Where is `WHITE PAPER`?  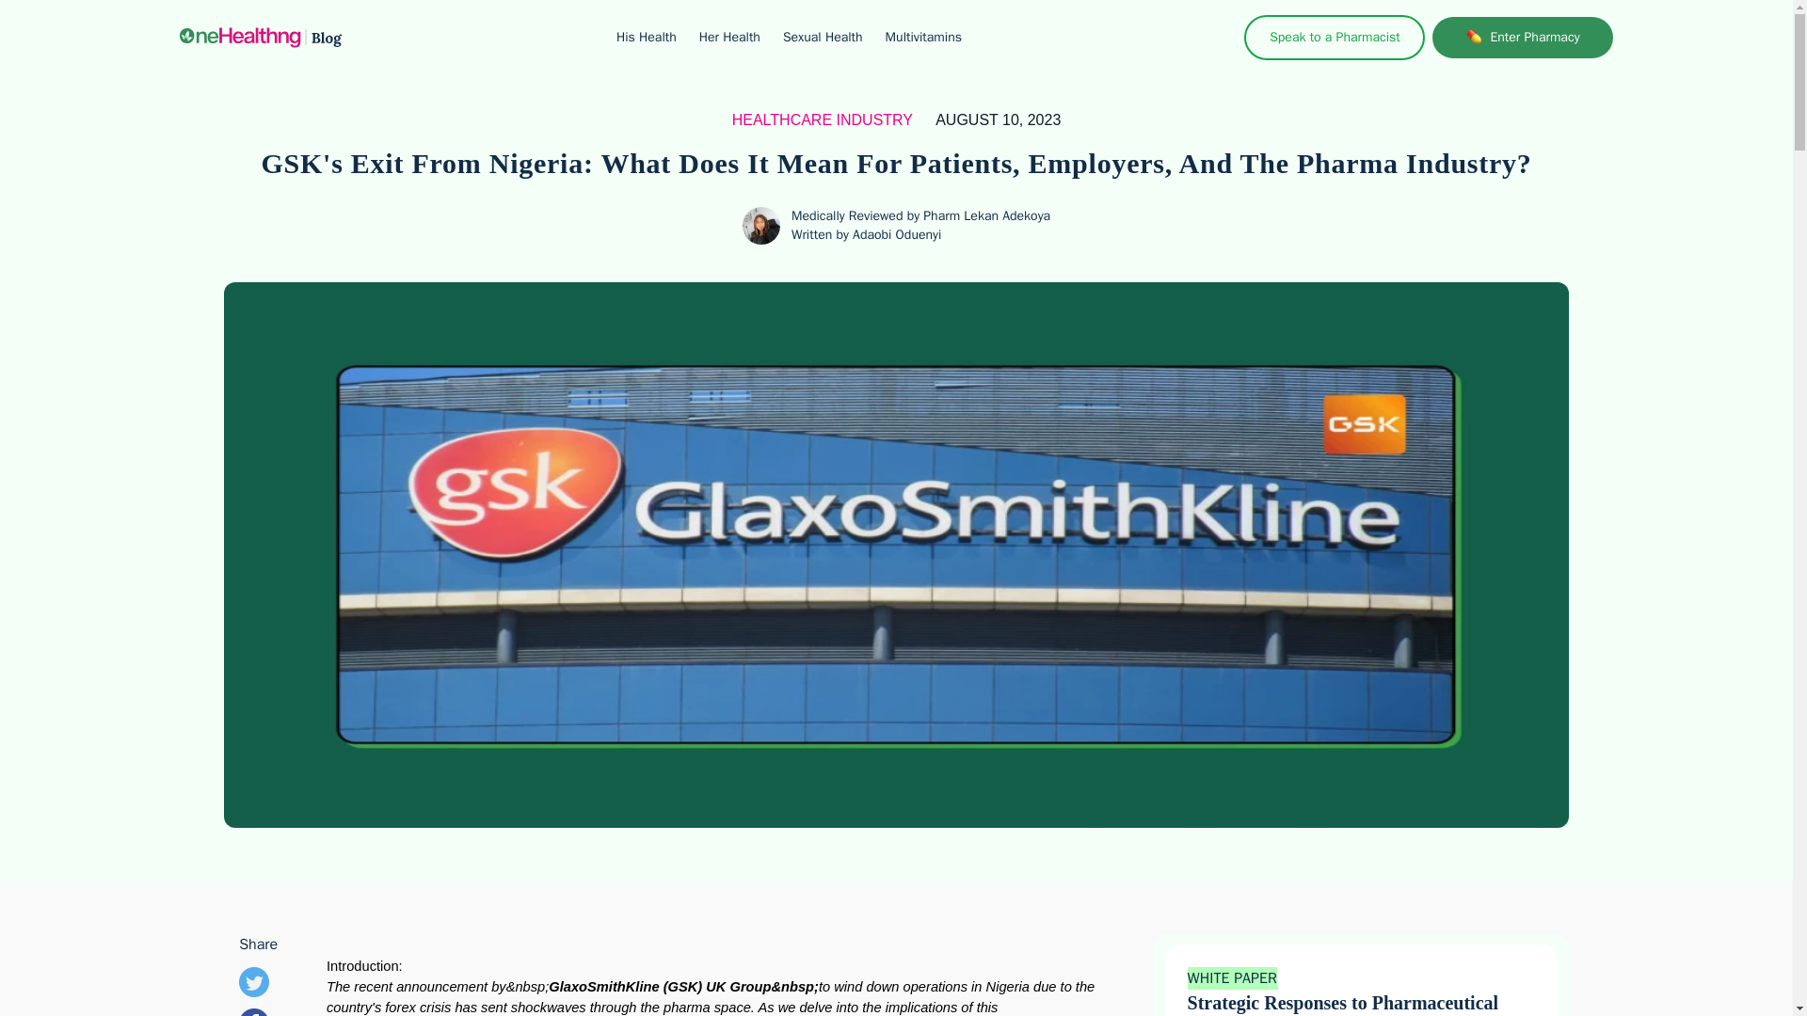 WHITE PAPER is located at coordinates (1232, 978).